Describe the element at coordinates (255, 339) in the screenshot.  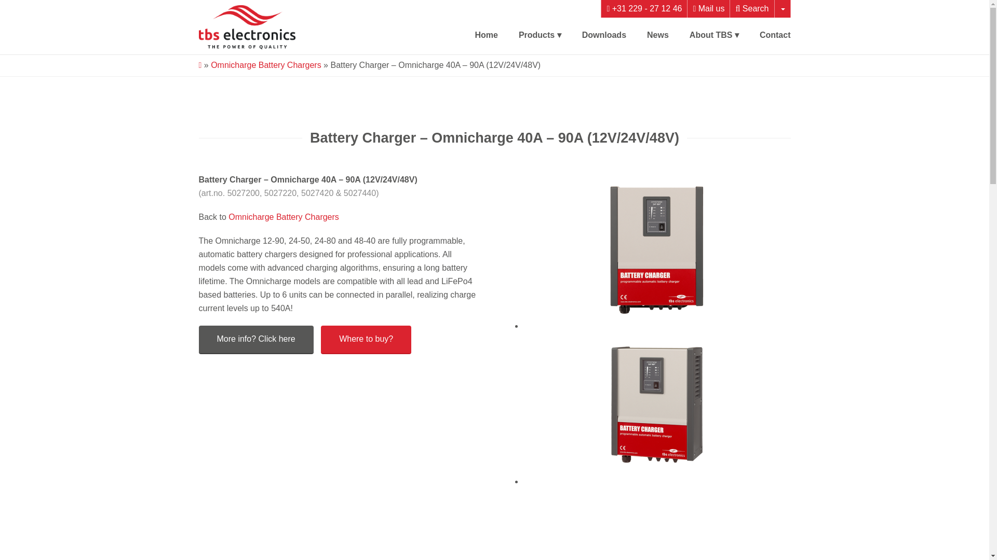
I see `More info? Click here` at that location.